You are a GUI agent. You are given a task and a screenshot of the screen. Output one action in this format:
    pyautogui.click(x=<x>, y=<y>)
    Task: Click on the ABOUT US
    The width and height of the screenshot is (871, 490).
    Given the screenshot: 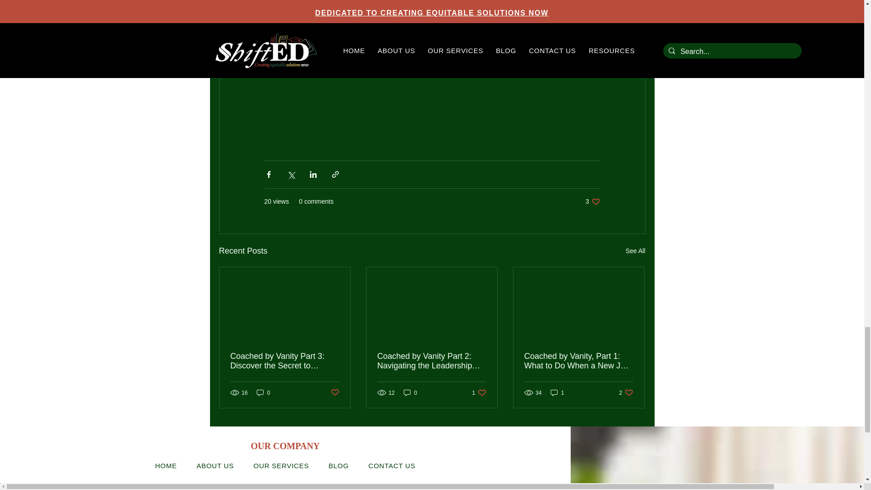 What is the action you would take?
    pyautogui.click(x=338, y=465)
    